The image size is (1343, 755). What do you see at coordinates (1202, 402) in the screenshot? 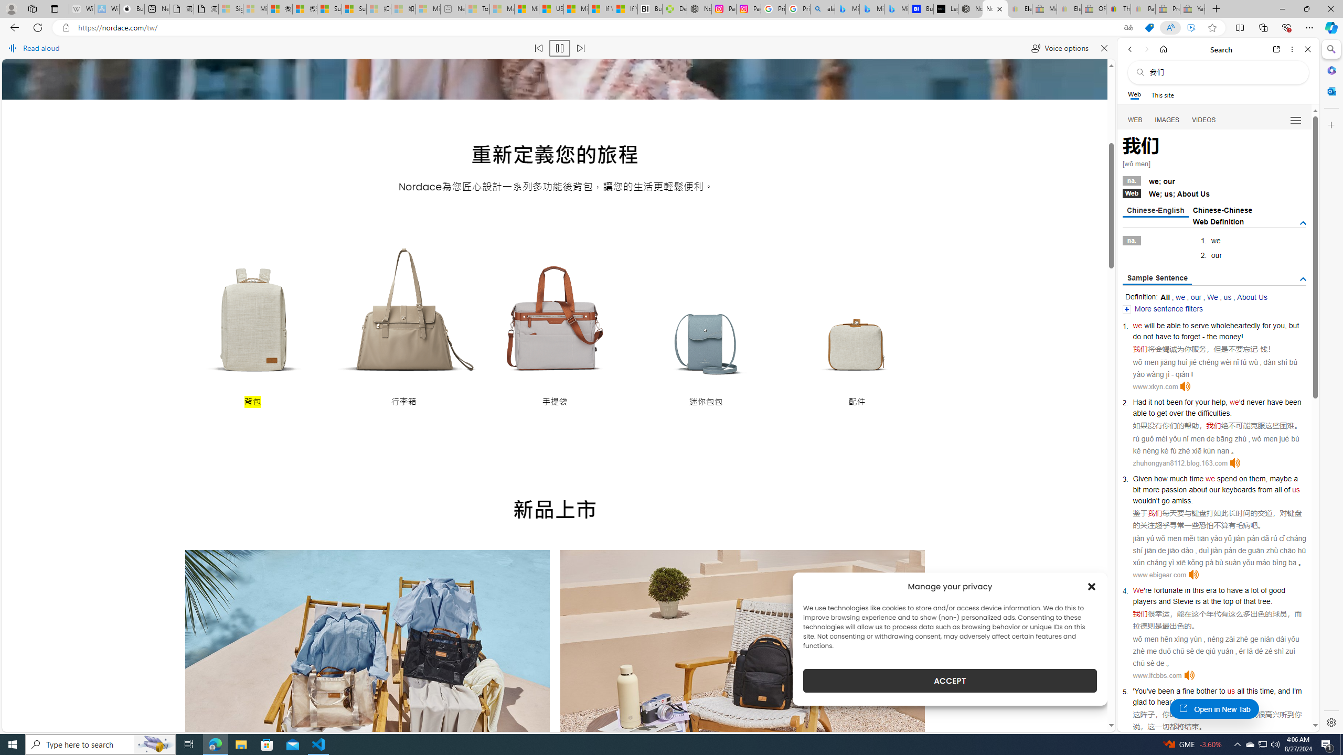
I see `your` at bounding box center [1202, 402].